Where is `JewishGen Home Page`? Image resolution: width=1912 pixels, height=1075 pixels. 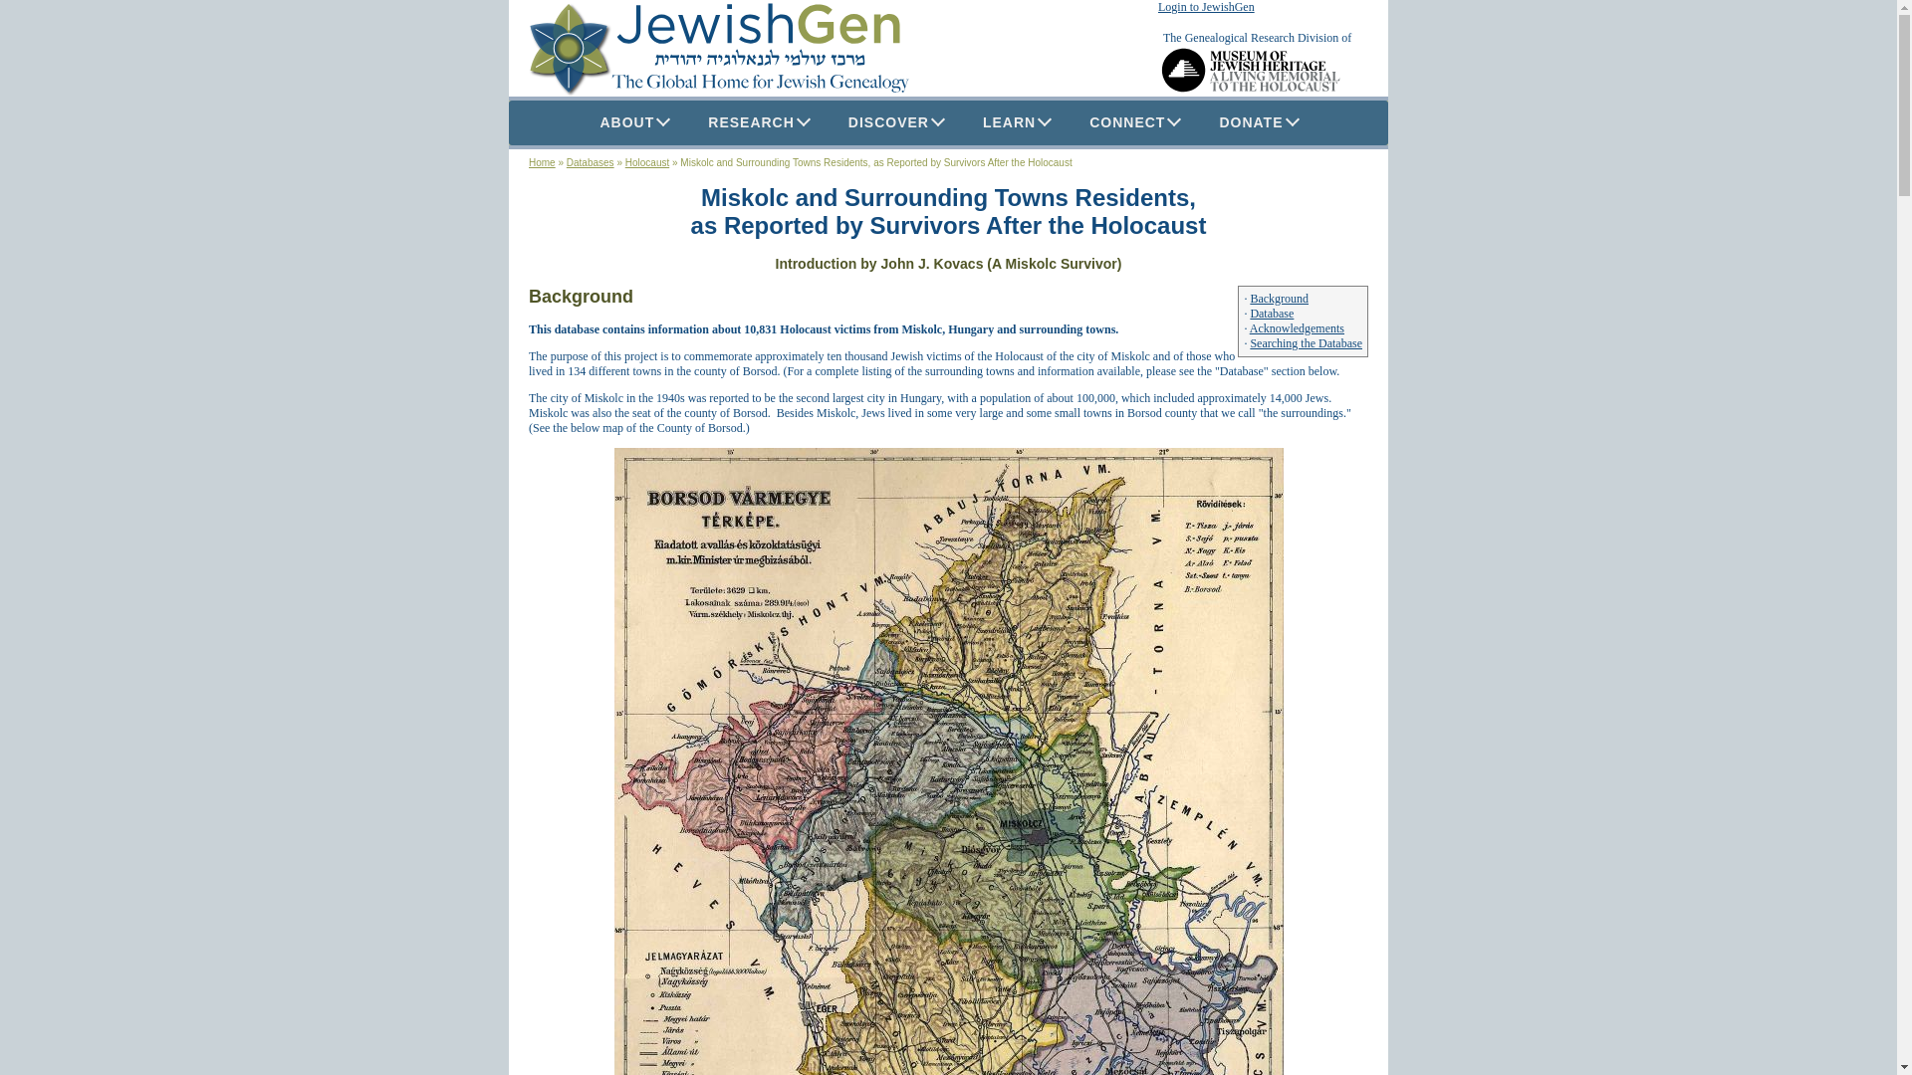 JewishGen Home Page is located at coordinates (719, 48).